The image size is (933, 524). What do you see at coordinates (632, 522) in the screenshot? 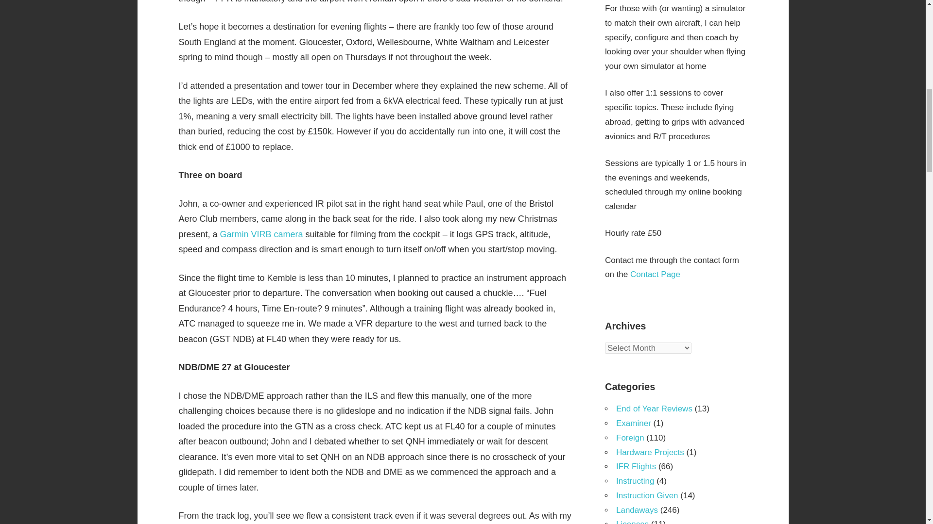
I see `Licences` at bounding box center [632, 522].